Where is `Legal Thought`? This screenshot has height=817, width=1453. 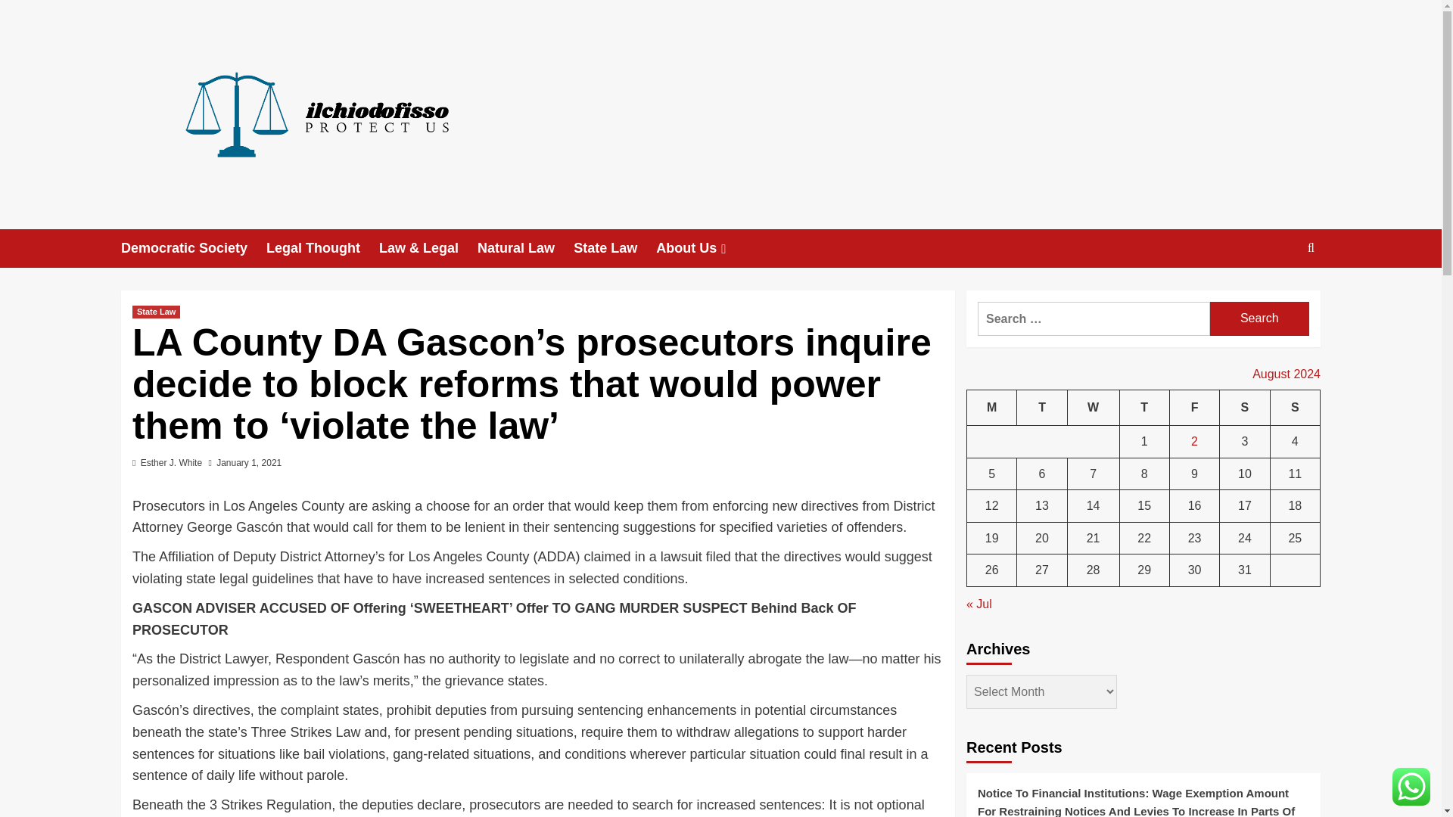
Legal Thought is located at coordinates (322, 248).